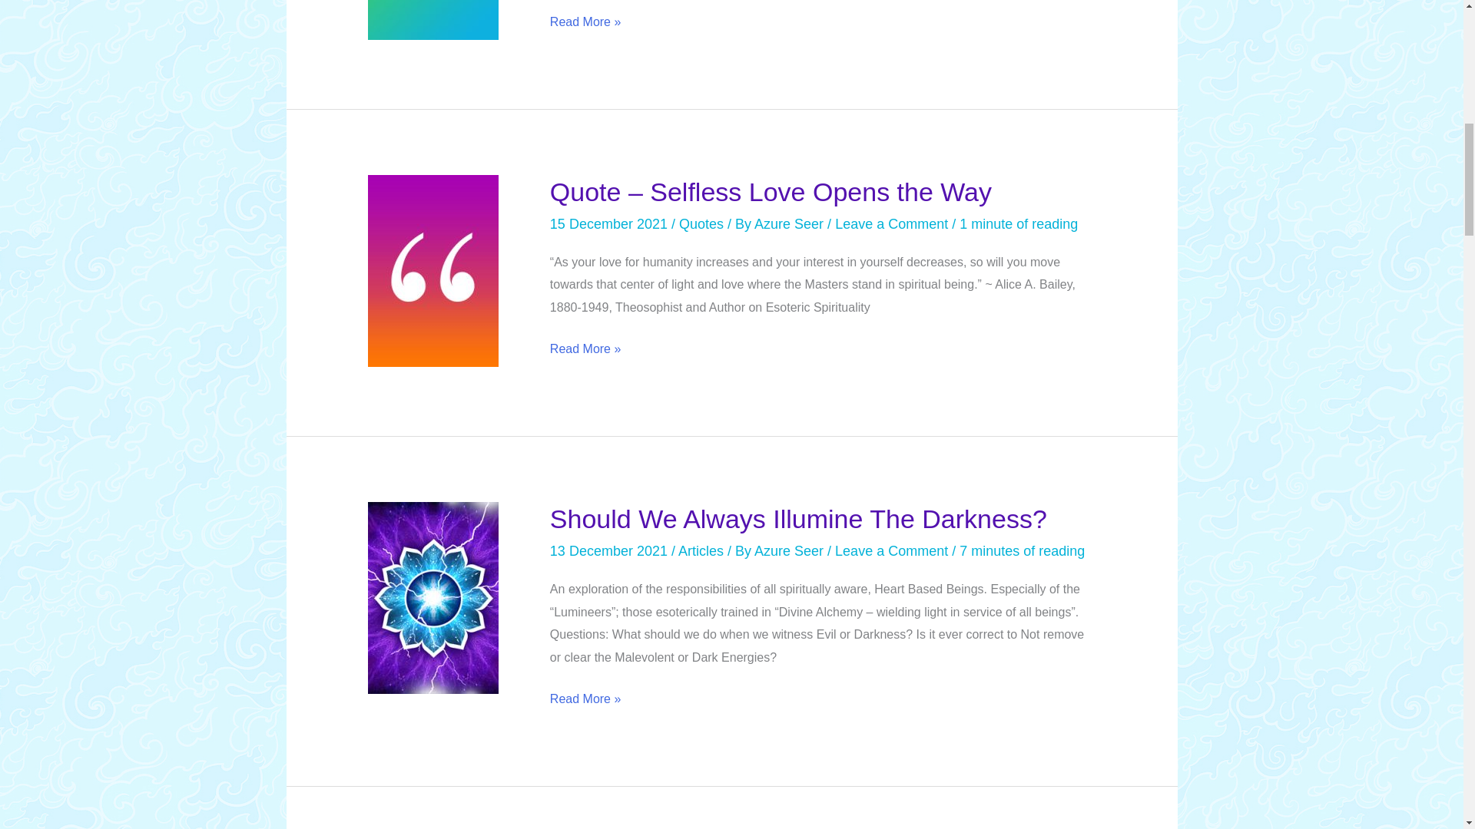 This screenshot has width=1475, height=829. I want to click on View all posts by Azure Seer, so click(791, 551).